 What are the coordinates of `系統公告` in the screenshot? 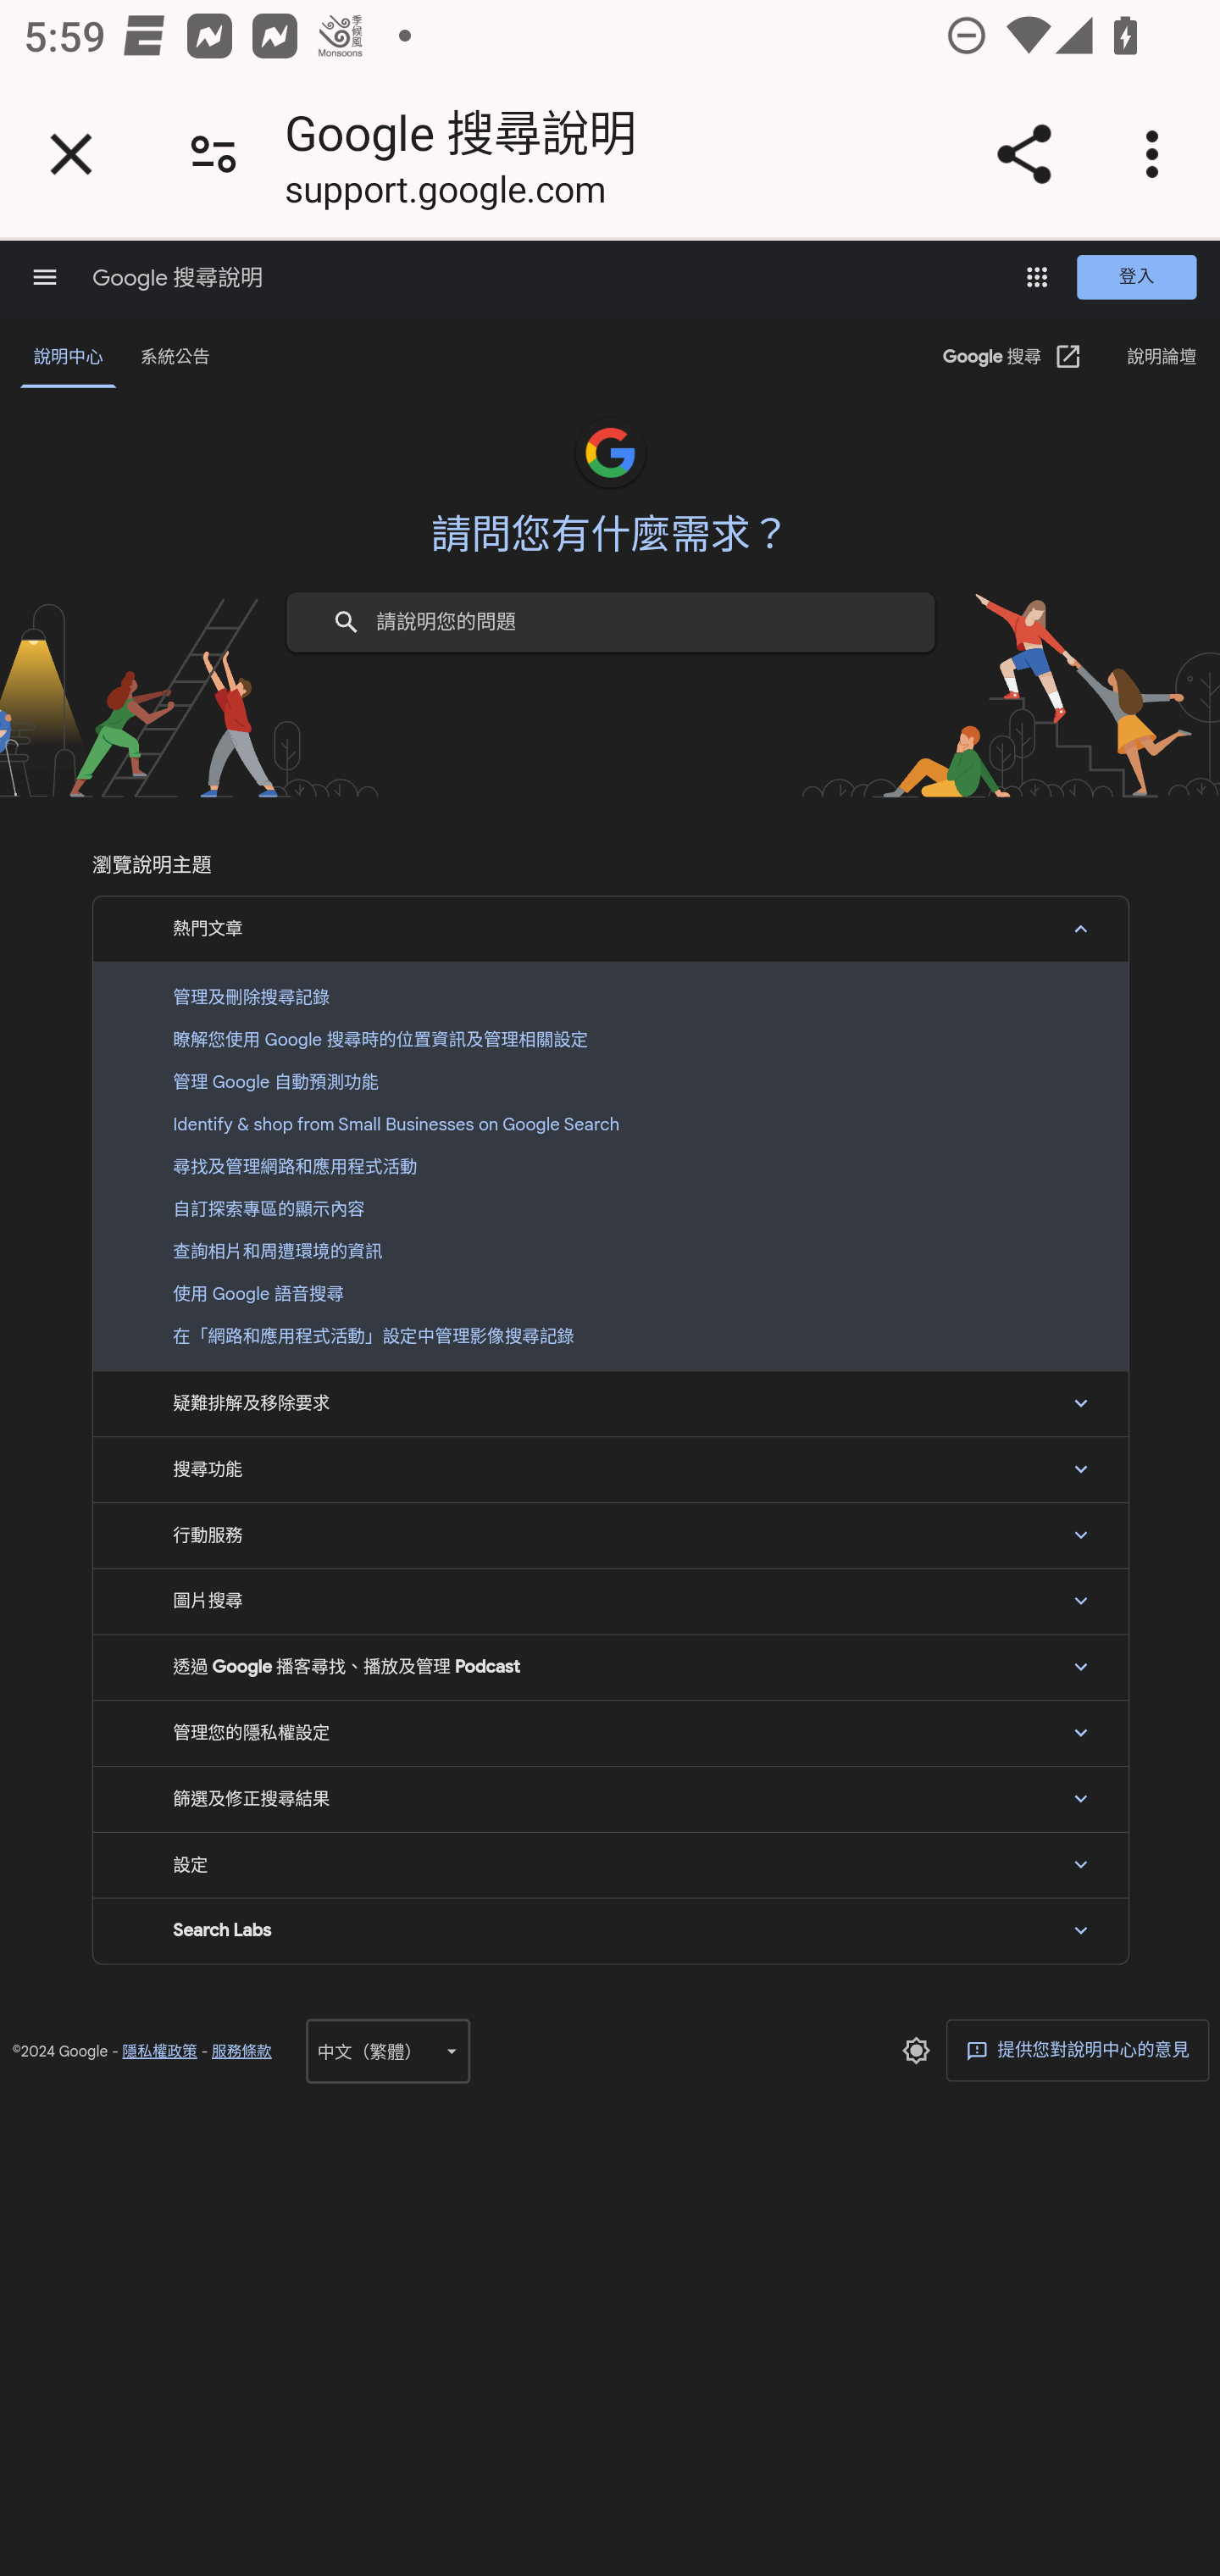 It's located at (175, 358).